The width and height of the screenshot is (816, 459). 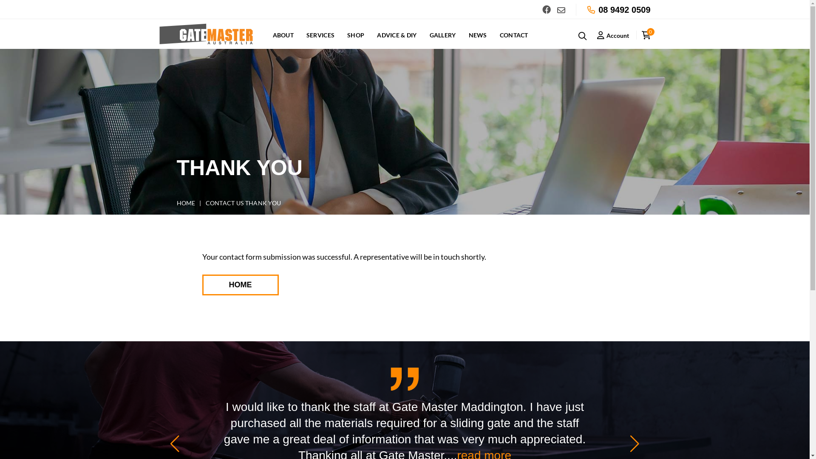 What do you see at coordinates (356, 40) in the screenshot?
I see `SHOP` at bounding box center [356, 40].